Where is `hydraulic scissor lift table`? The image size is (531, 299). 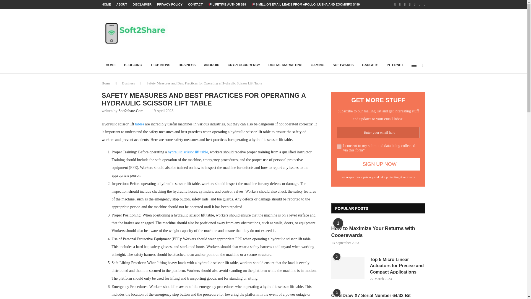
hydraulic scissor lift table is located at coordinates (188, 152).